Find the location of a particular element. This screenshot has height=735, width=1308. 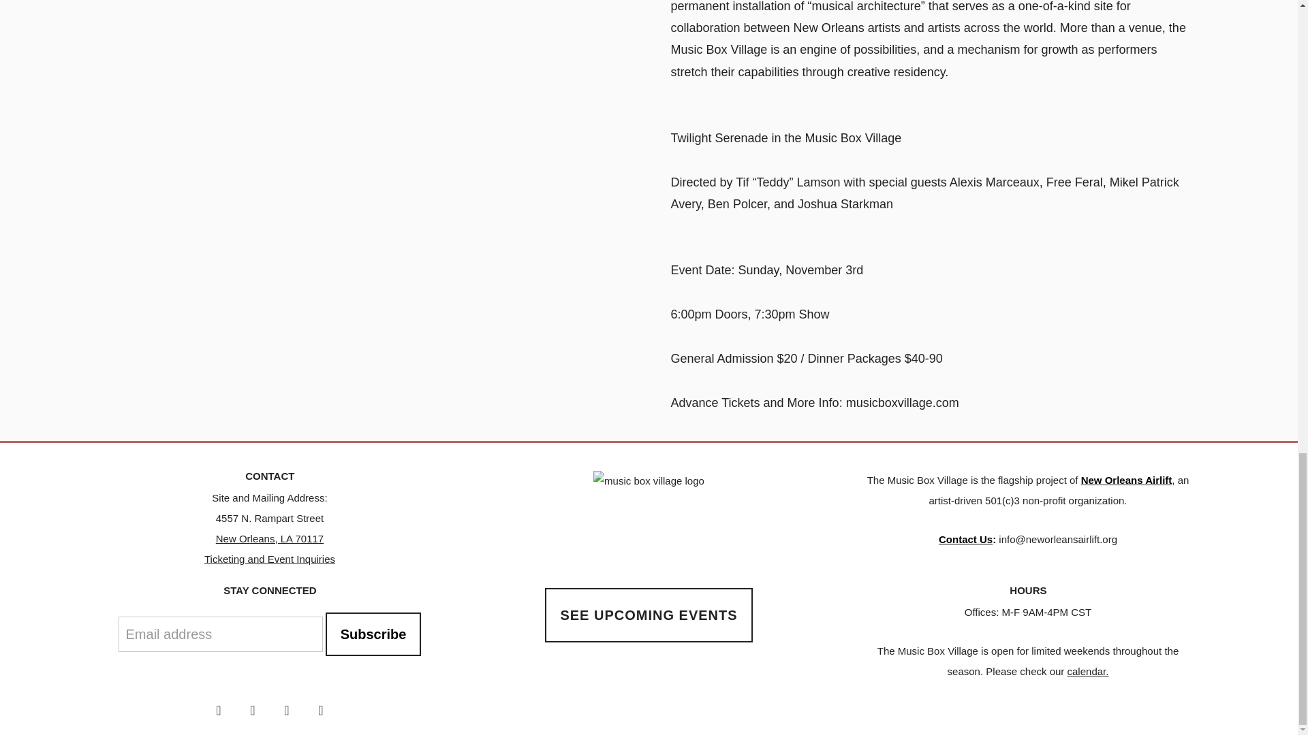

Contact Us is located at coordinates (966, 539).